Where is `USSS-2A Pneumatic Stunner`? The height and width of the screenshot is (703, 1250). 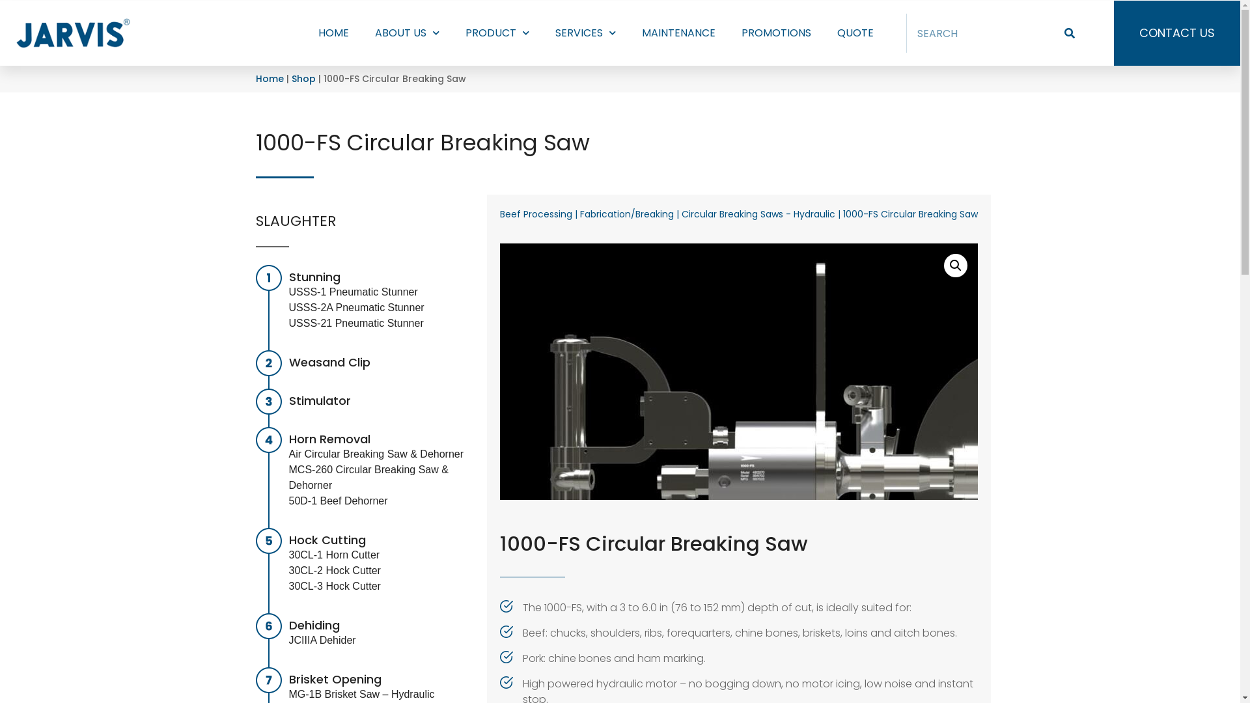 USSS-2A Pneumatic Stunner is located at coordinates (357, 307).